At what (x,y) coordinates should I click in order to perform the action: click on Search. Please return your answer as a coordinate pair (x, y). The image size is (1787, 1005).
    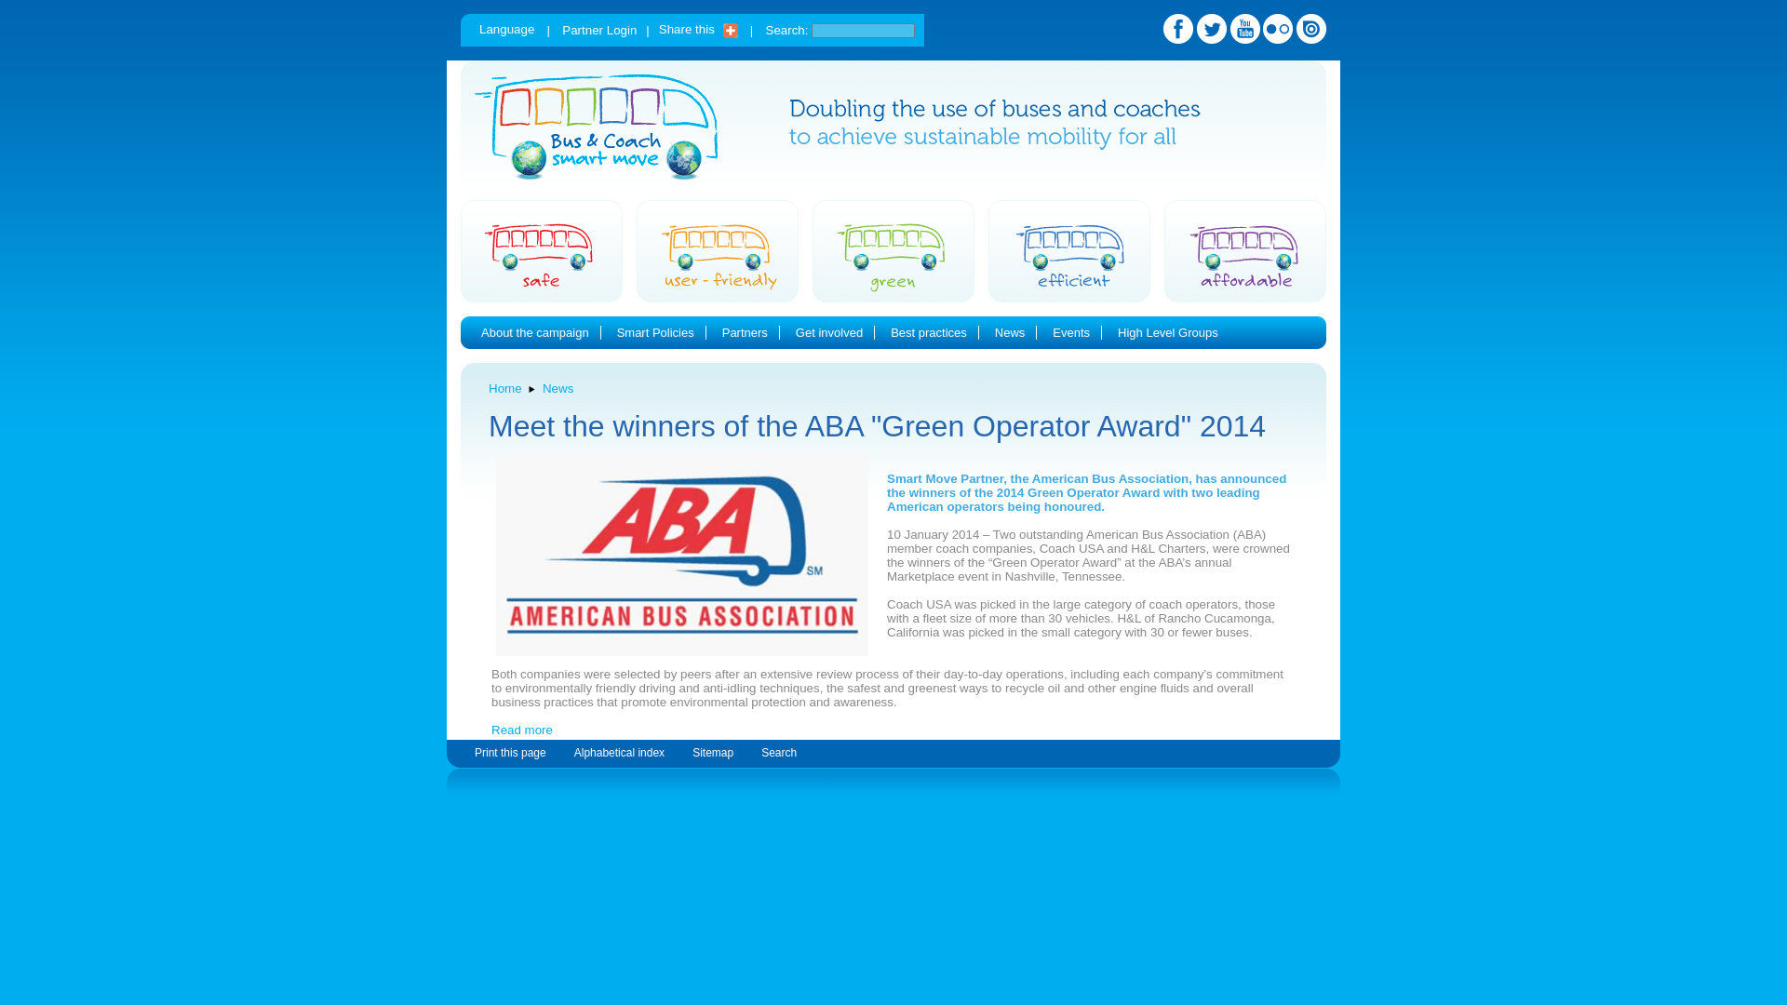
    Looking at the image, I should click on (778, 753).